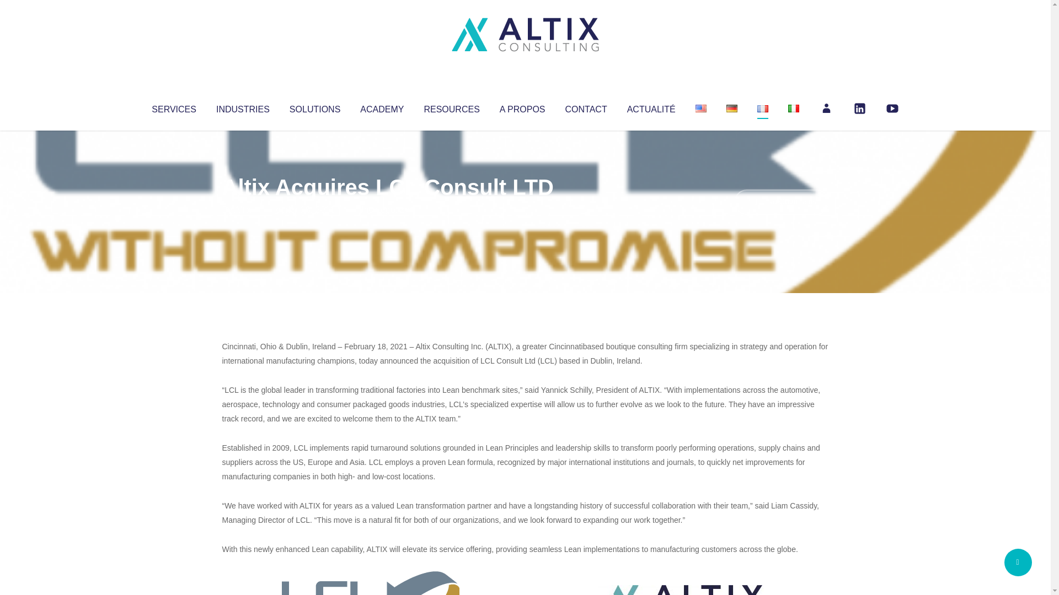 The image size is (1059, 595). I want to click on Altix, so click(243, 209).